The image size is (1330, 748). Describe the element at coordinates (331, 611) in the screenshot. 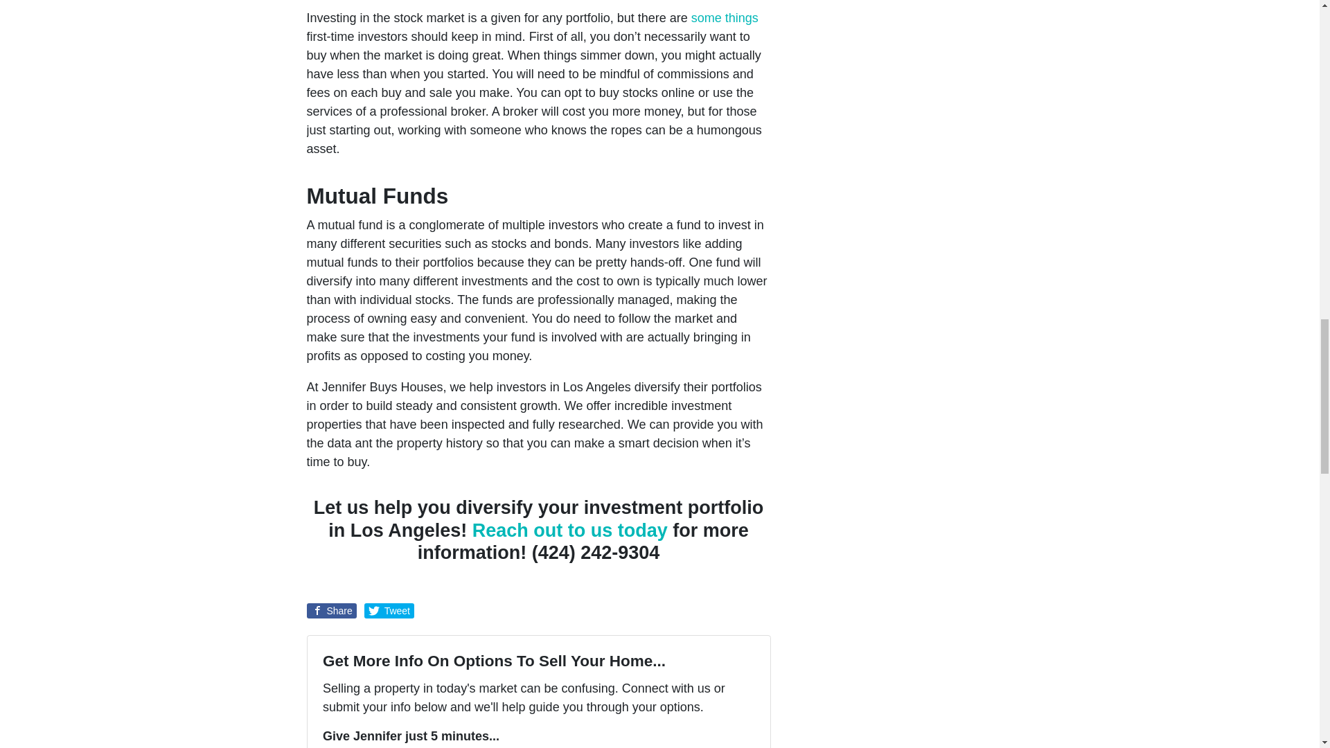

I see `Share on Facebook` at that location.